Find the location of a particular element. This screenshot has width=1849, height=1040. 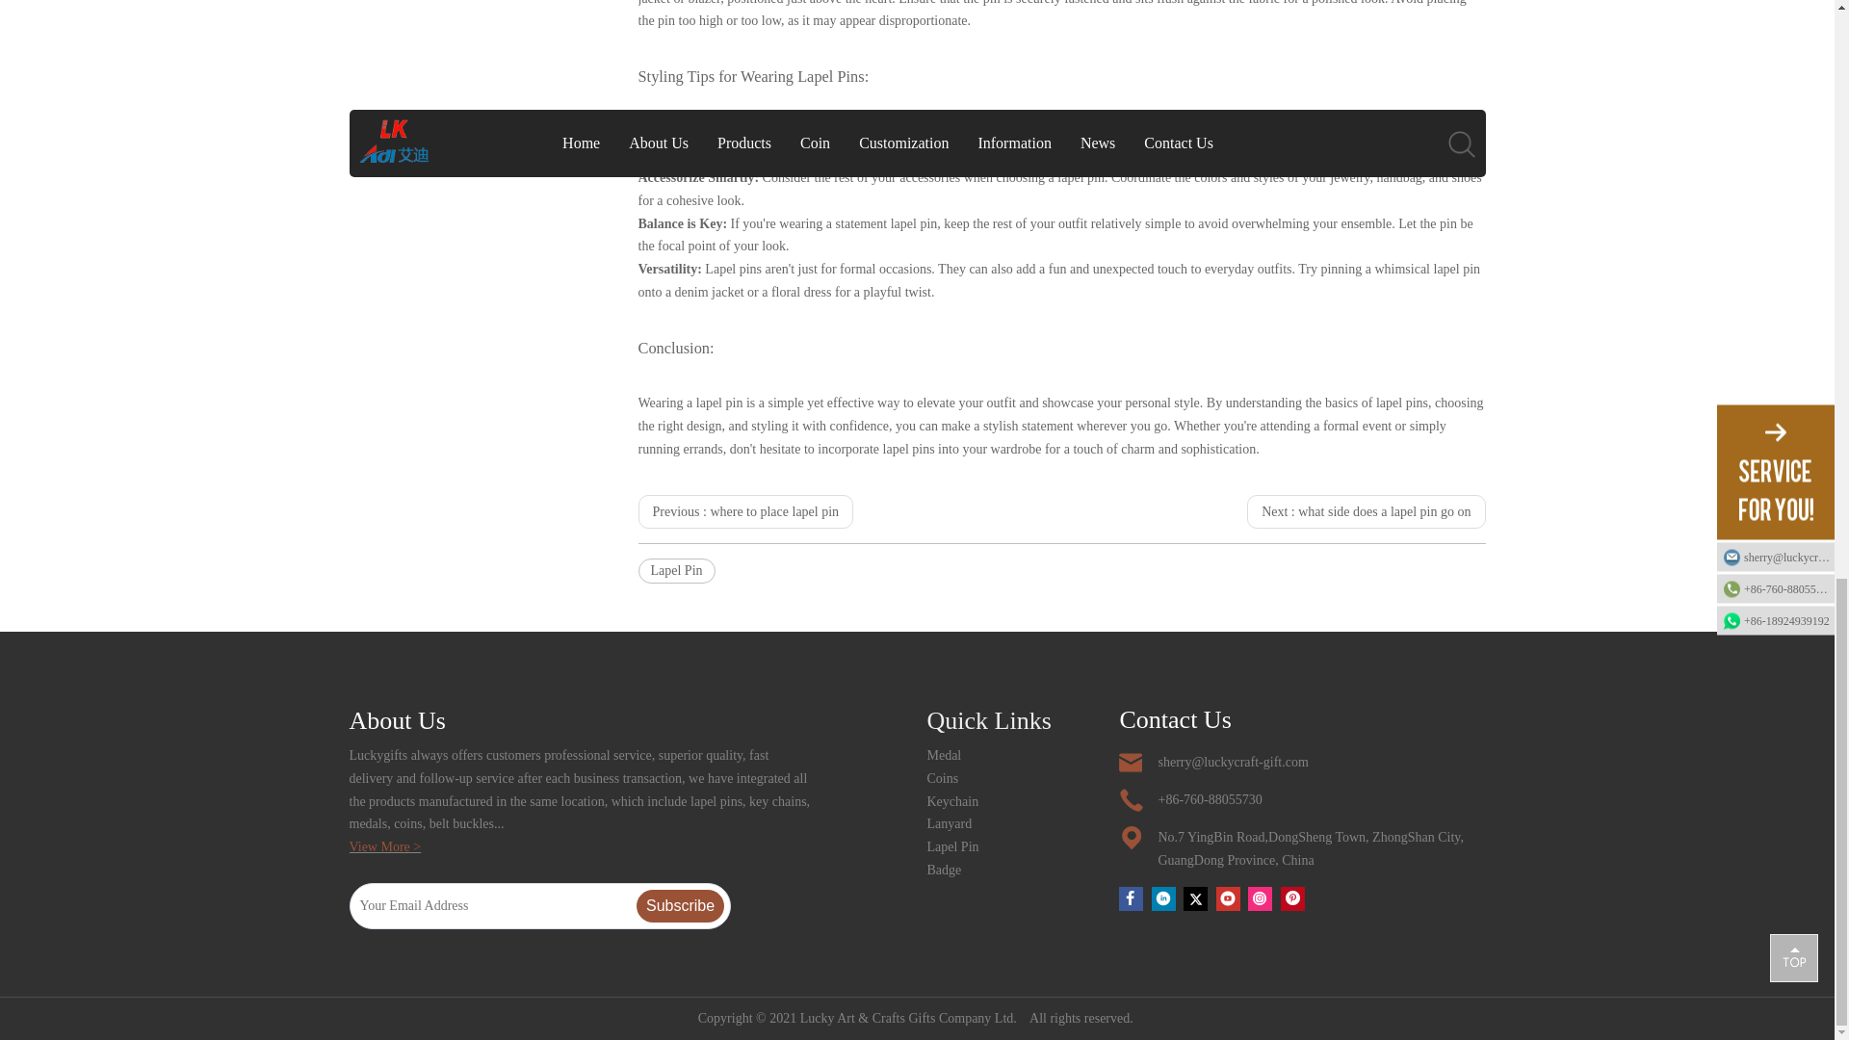

Subscribe is located at coordinates (680, 905).